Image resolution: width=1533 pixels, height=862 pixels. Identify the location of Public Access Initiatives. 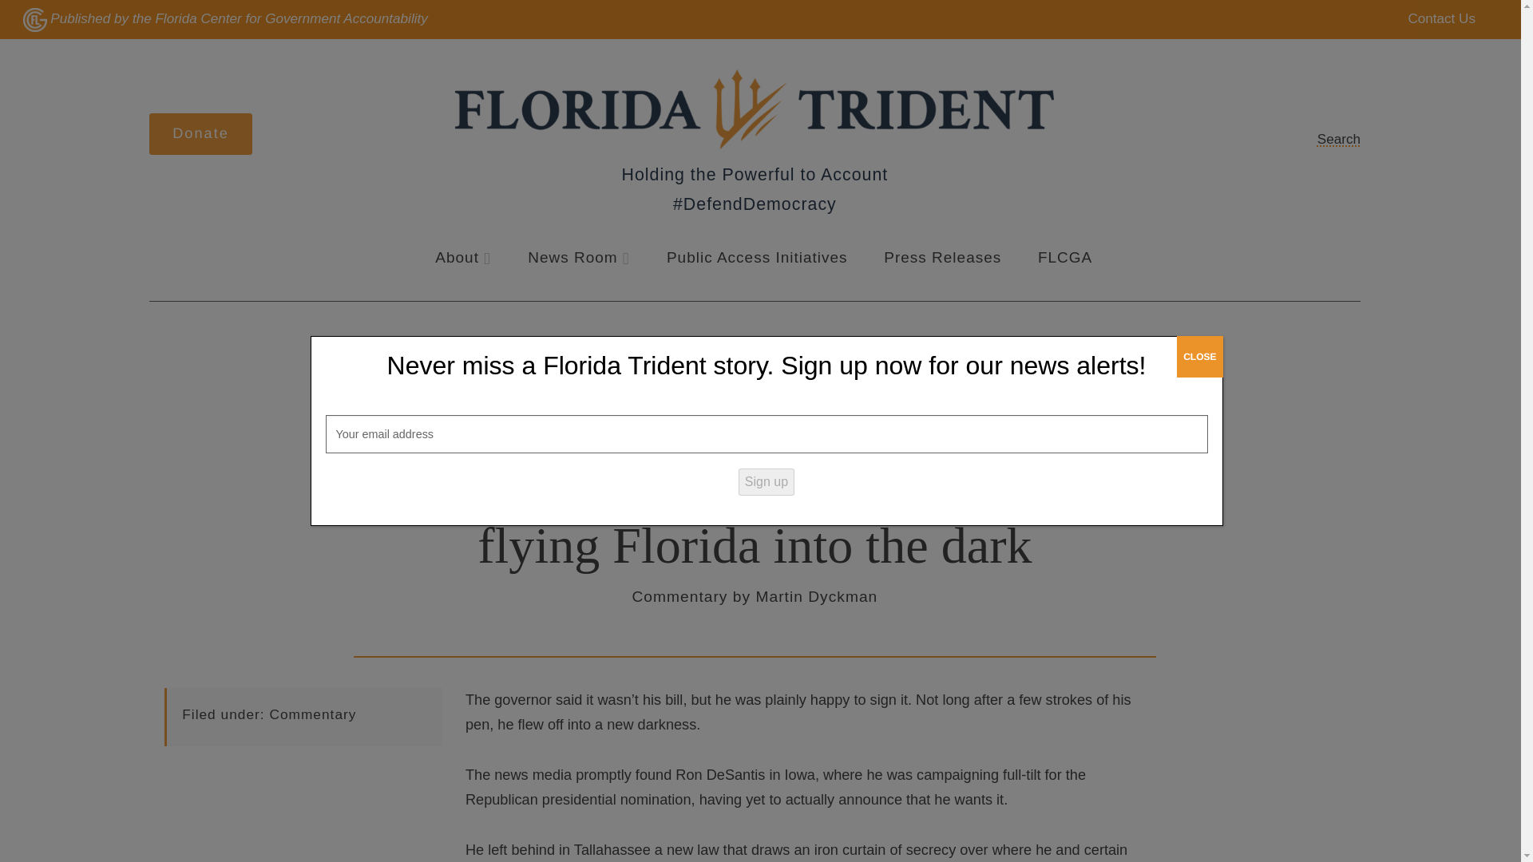
(757, 258).